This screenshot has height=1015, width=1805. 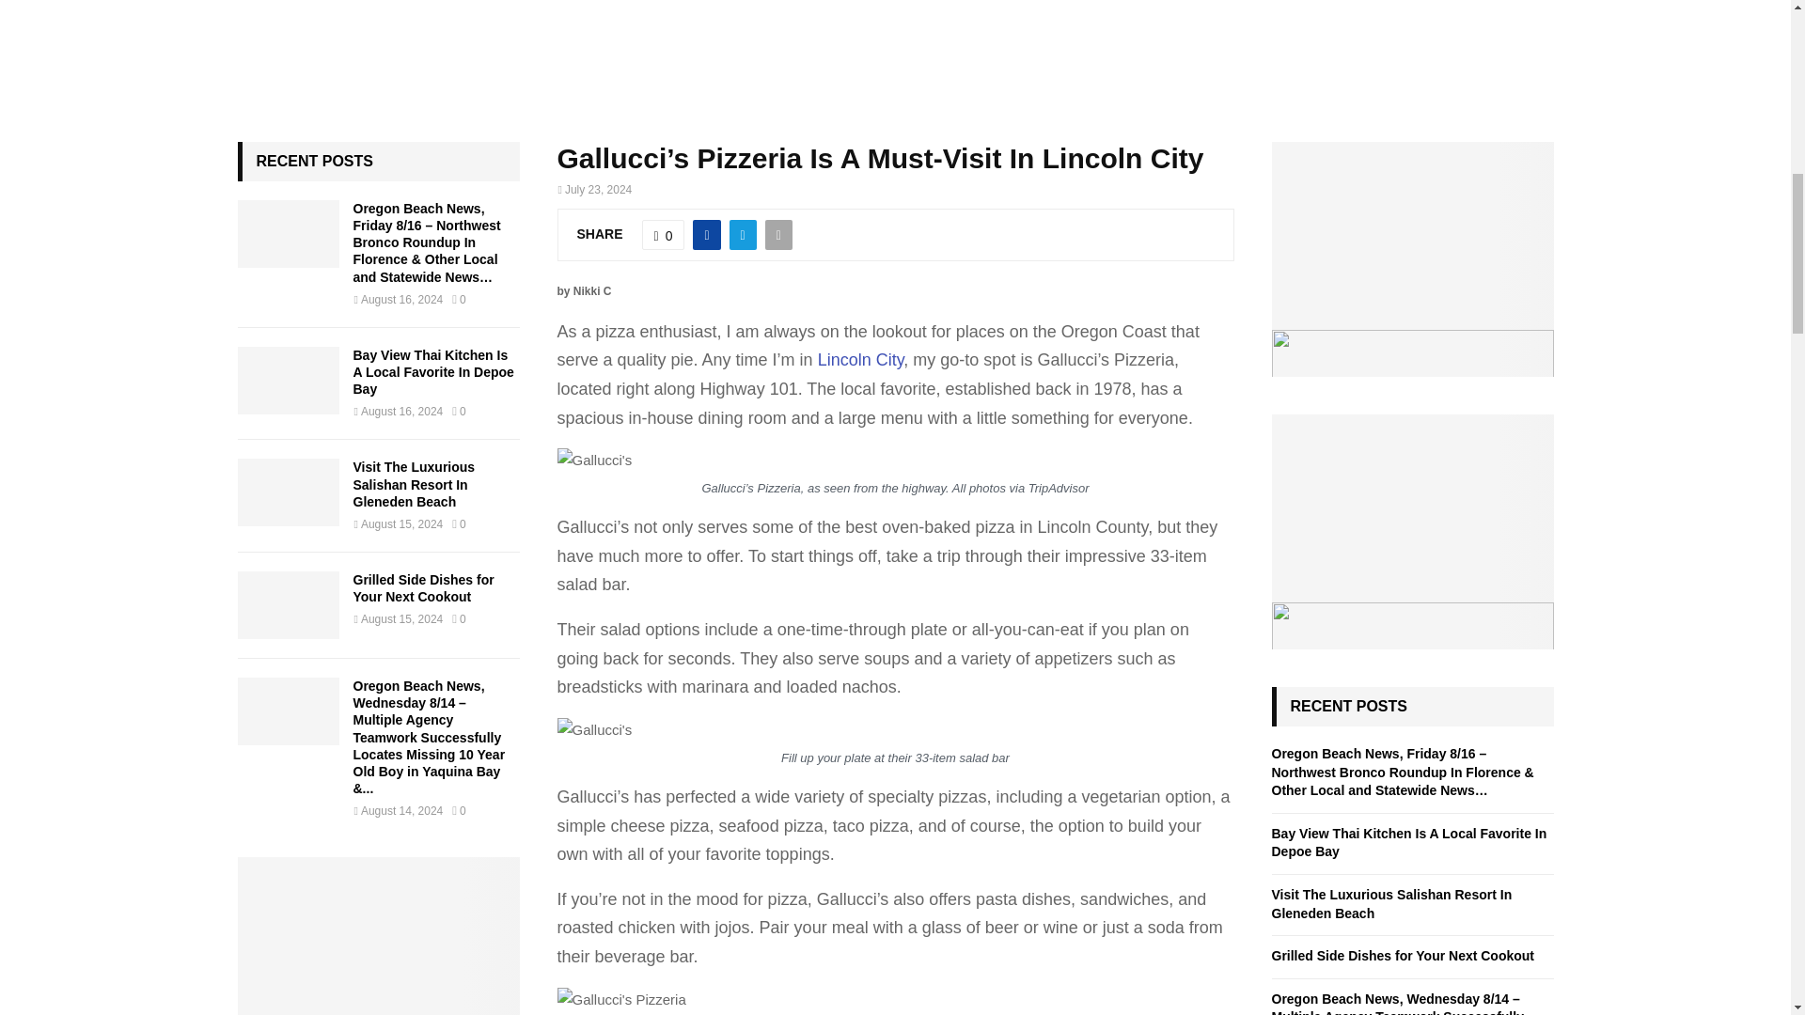 I want to click on  Visit The Luxurious Salishan Resort In Gleneden Beach , so click(x=415, y=484).